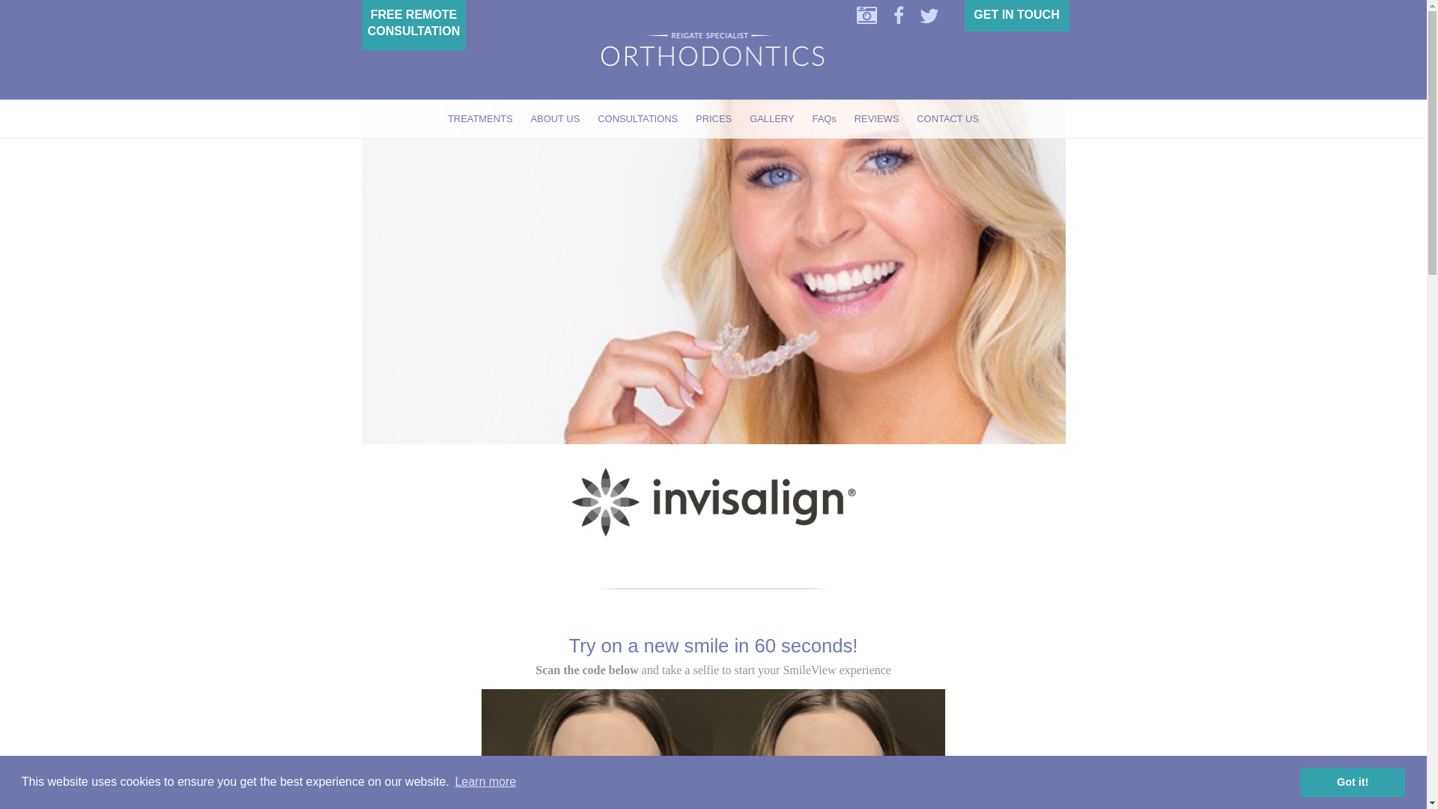  Describe the element at coordinates (824, 118) in the screenshot. I see `FAQs` at that location.